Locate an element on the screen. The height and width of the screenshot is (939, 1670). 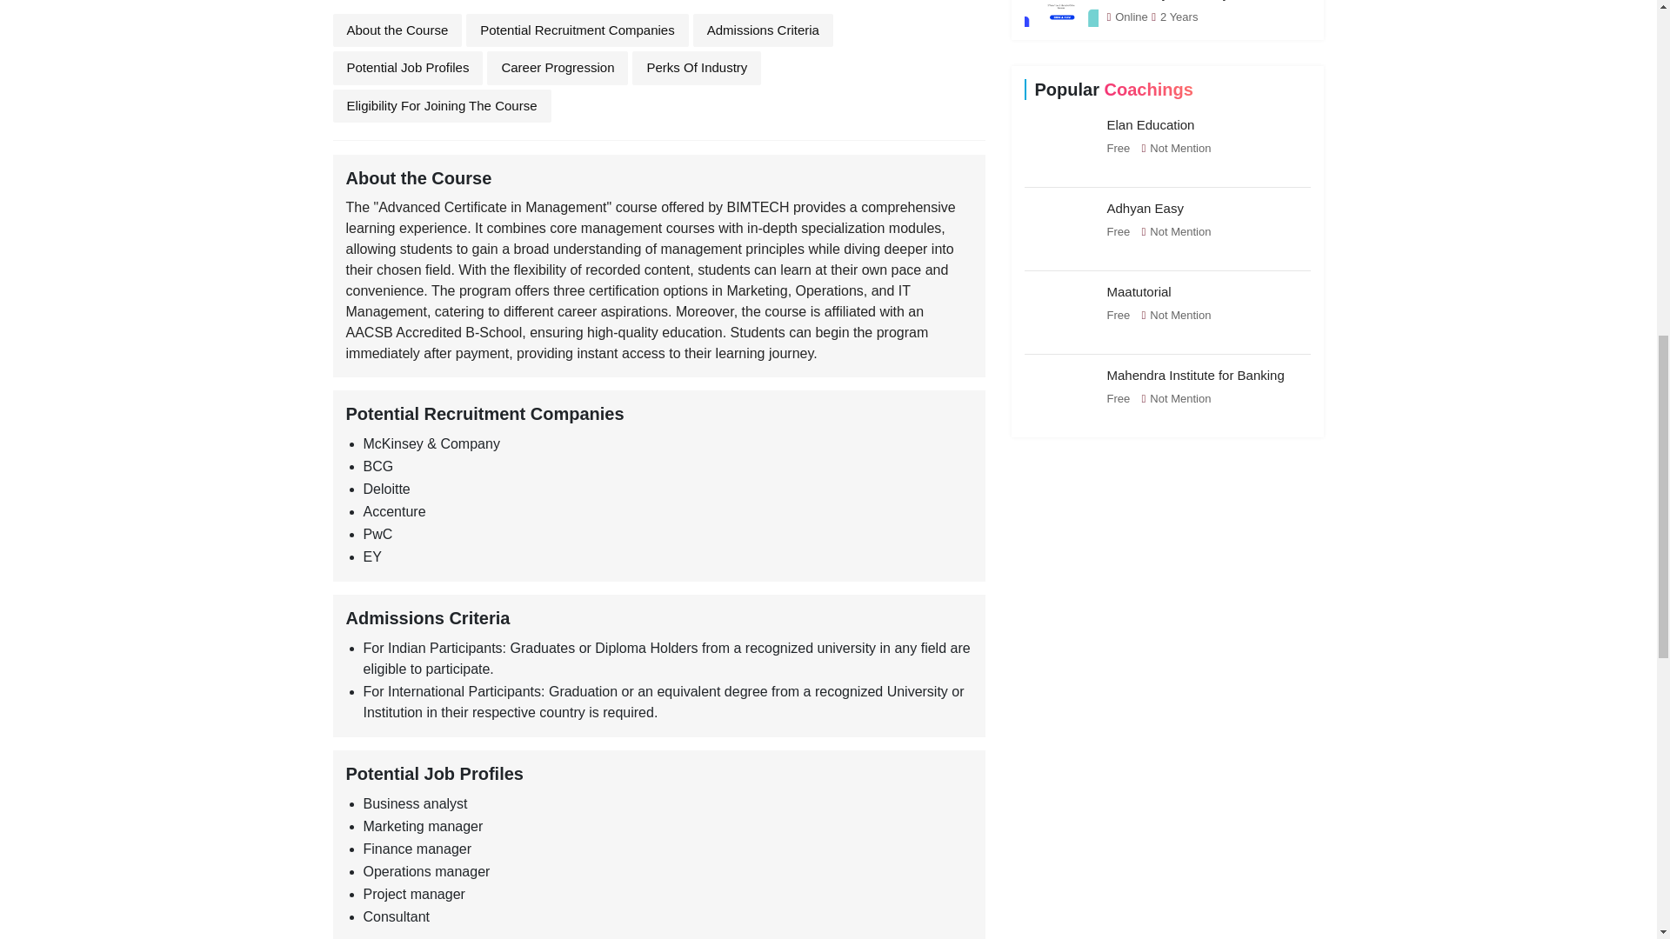
About the Course is located at coordinates (397, 31).